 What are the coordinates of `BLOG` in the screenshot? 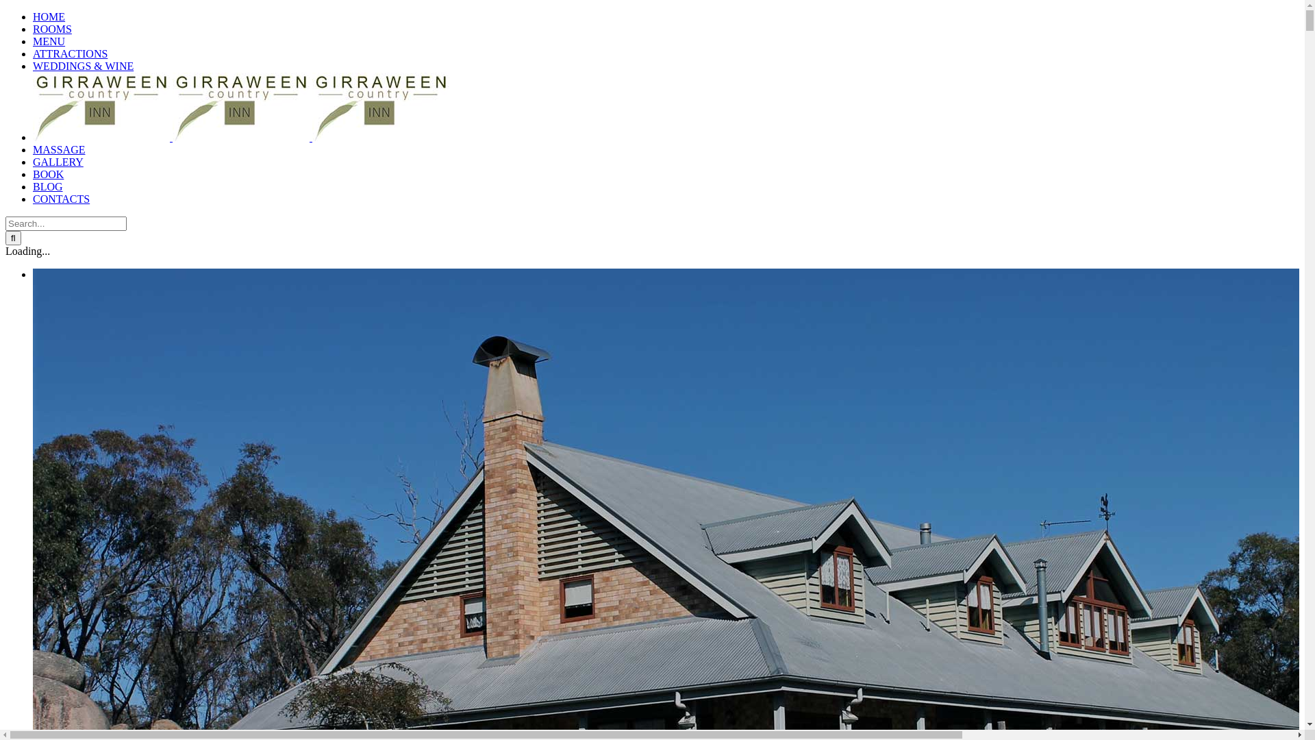 It's located at (48, 186).